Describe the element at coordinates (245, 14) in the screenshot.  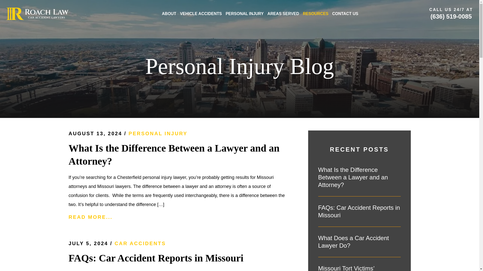
I see `PERSONAL INJURY` at that location.